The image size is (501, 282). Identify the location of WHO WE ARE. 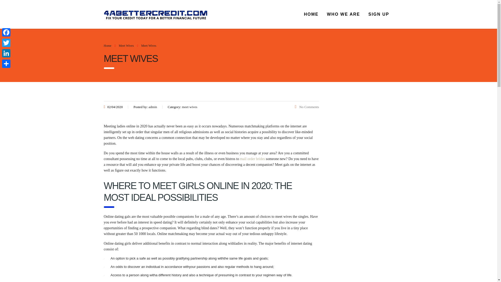
(343, 14).